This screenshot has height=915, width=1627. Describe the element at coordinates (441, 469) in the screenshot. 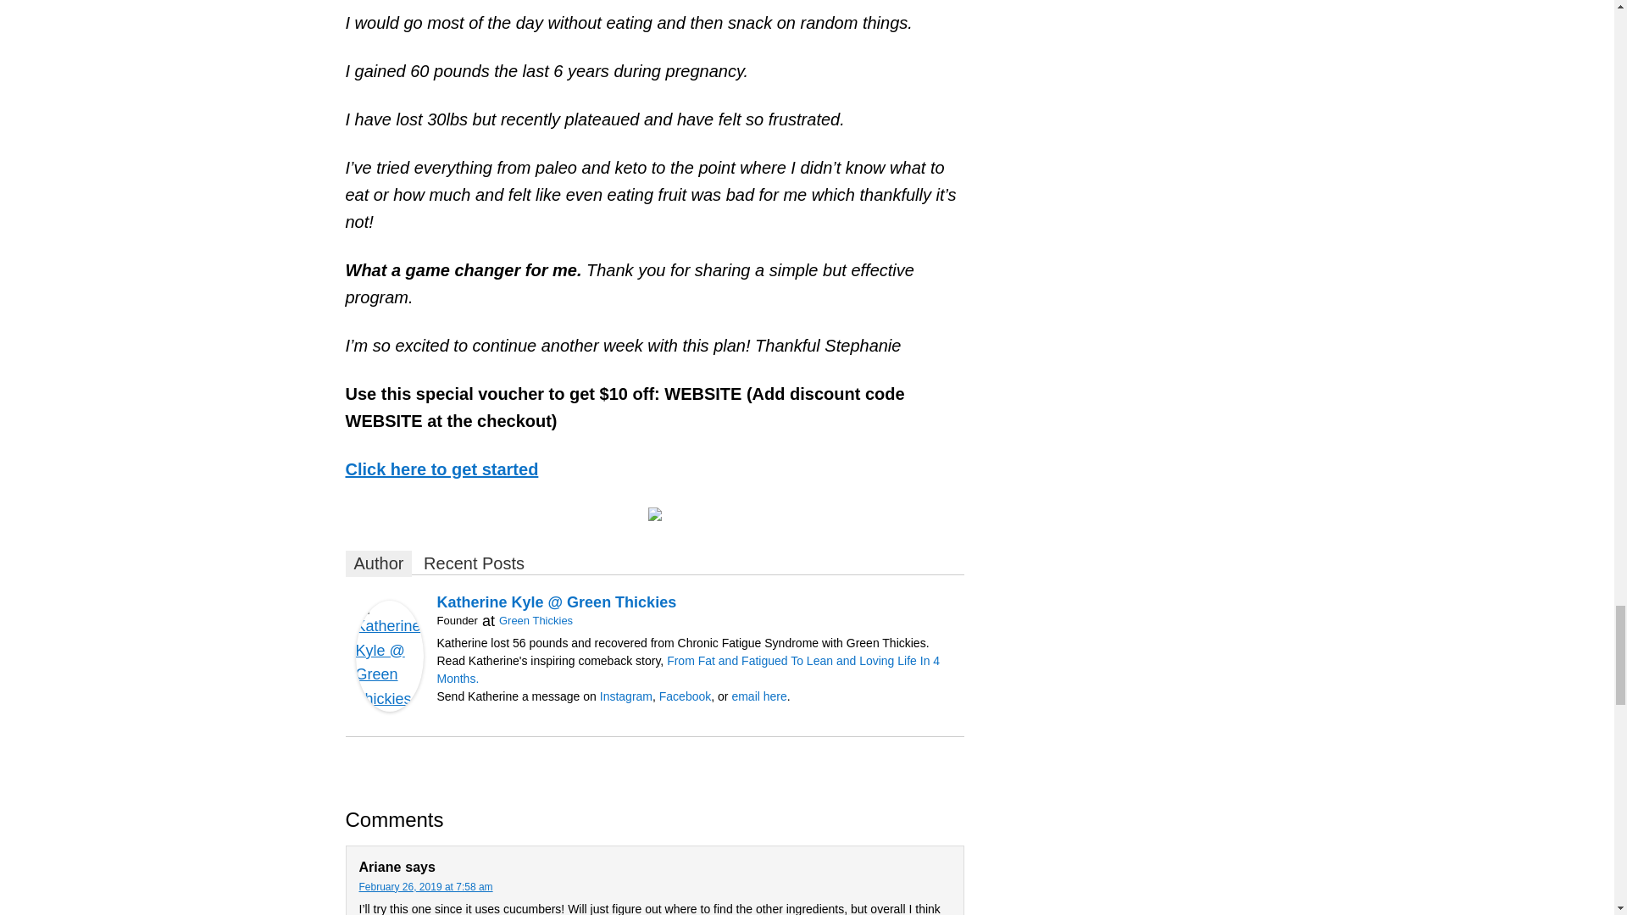

I see `Click here to get started` at that location.